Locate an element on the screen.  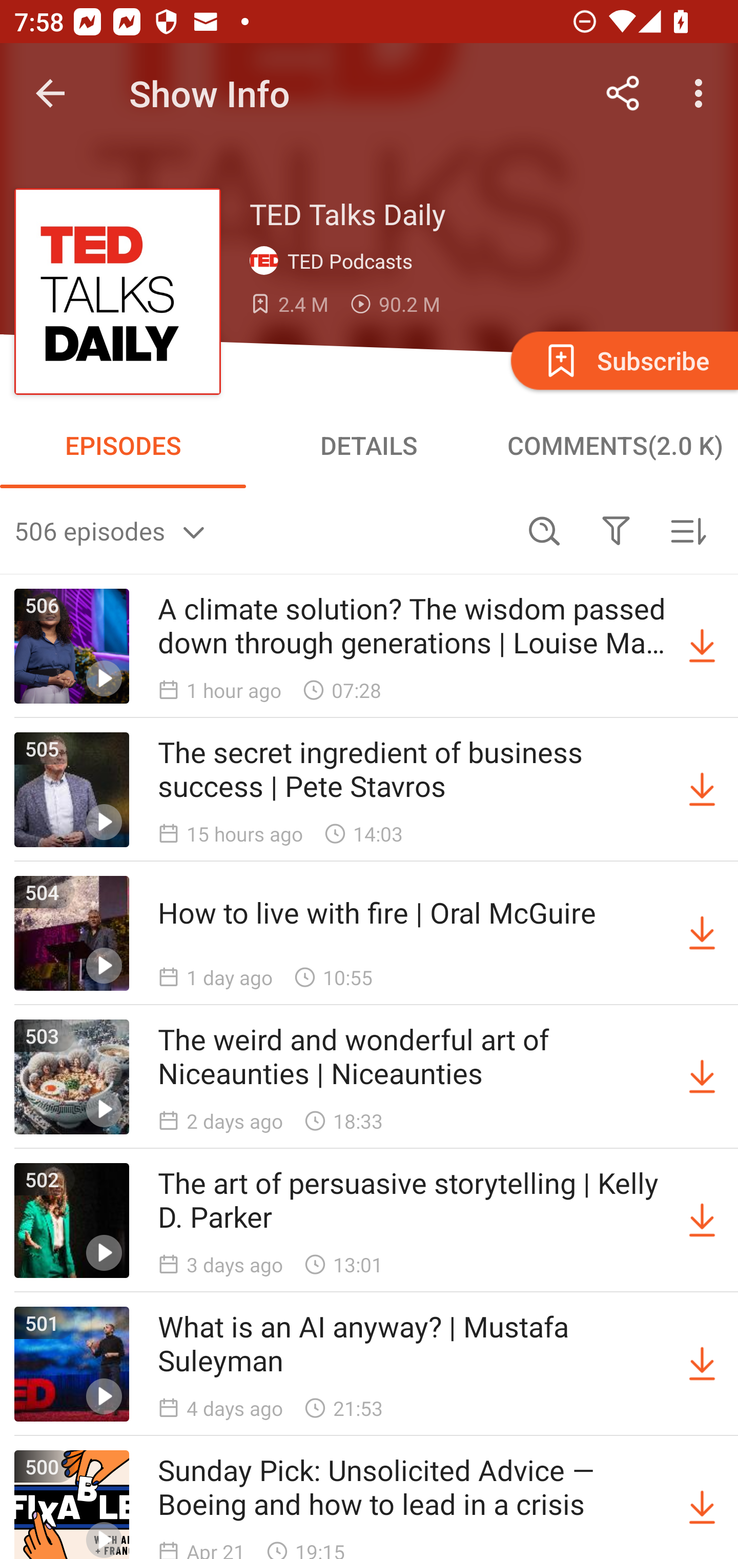
Subscribe is located at coordinates (623, 360).